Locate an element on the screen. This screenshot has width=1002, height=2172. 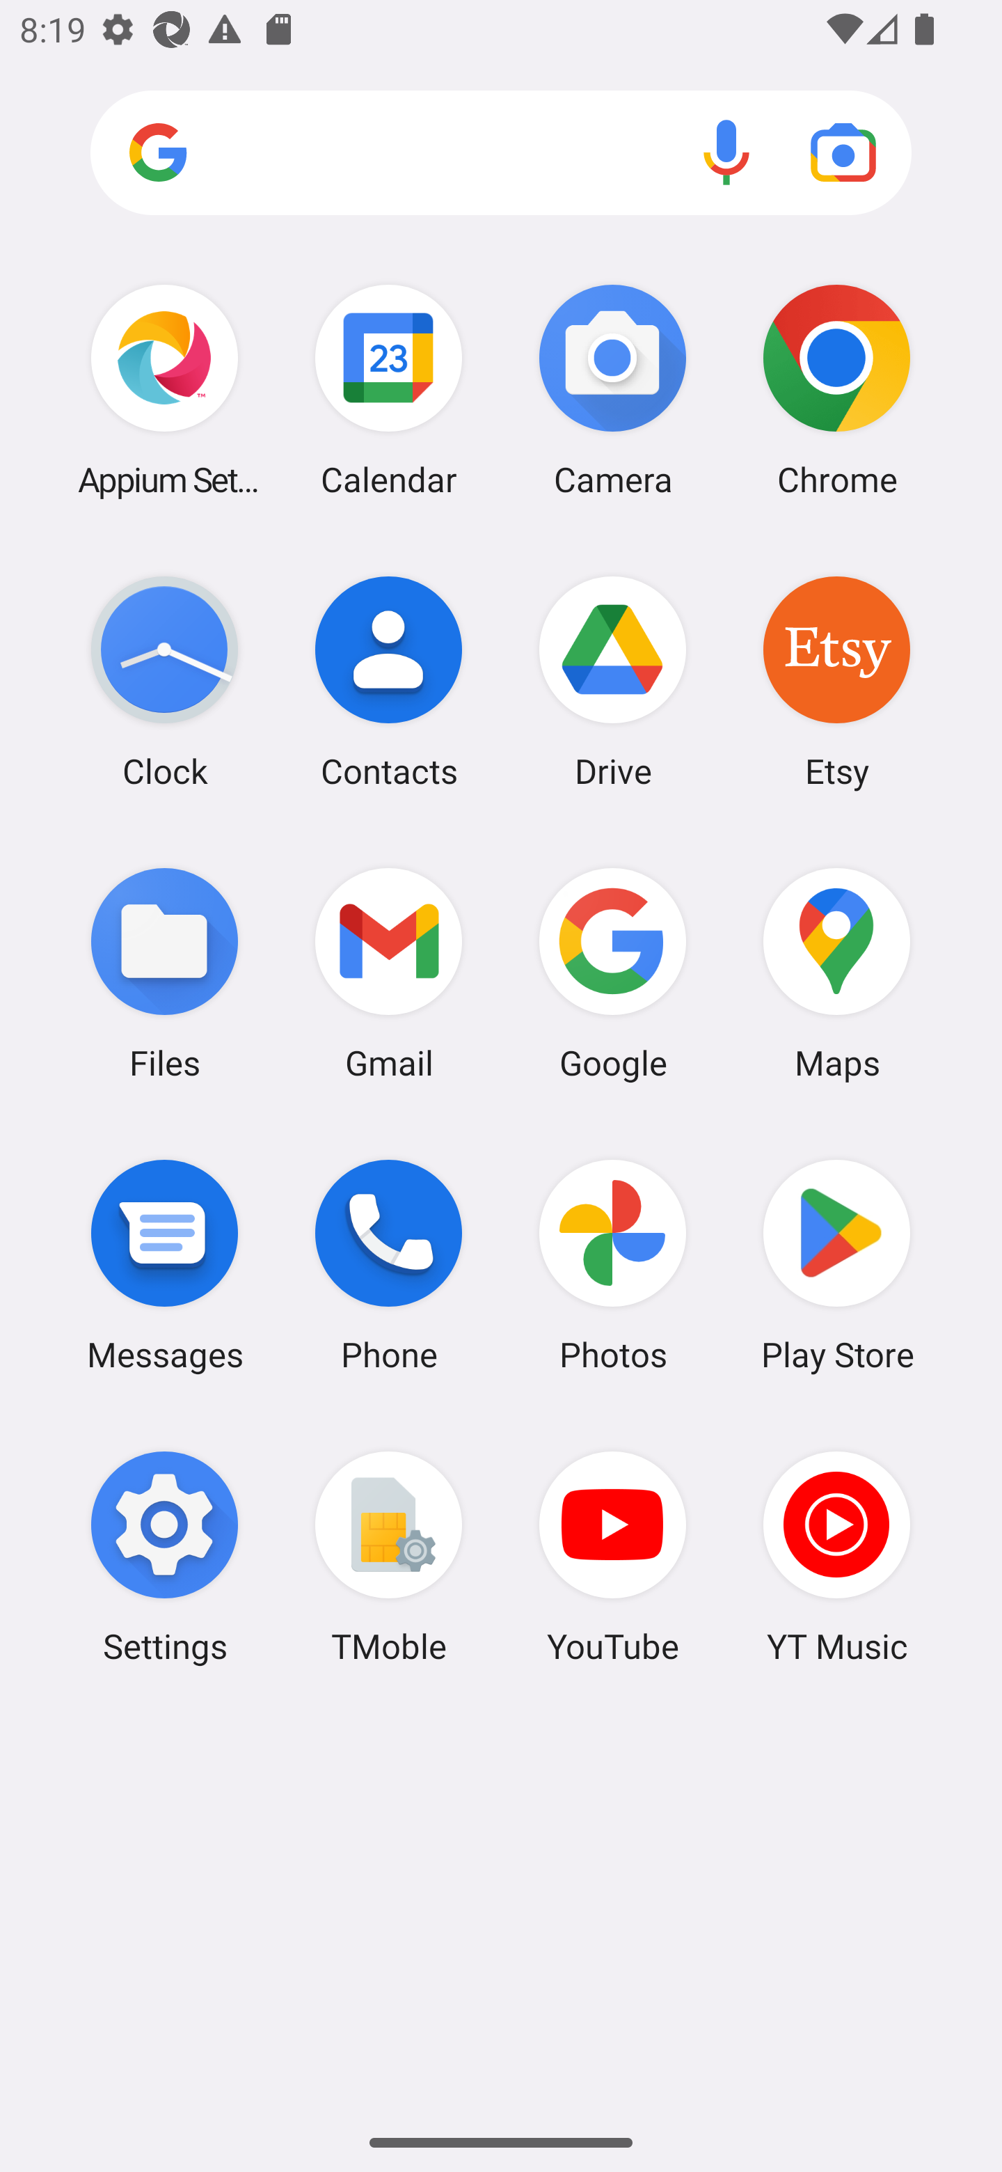
Contacts is located at coordinates (388, 682).